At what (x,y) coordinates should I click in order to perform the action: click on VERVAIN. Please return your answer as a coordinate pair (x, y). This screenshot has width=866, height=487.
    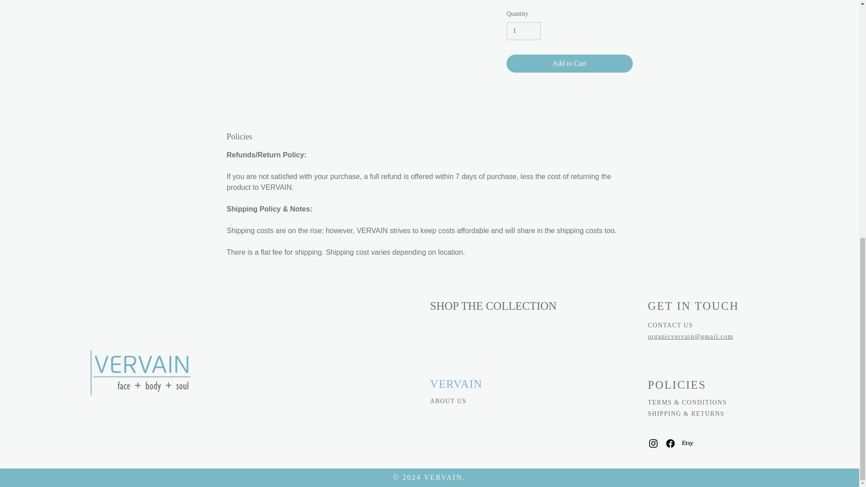
    Looking at the image, I should click on (456, 384).